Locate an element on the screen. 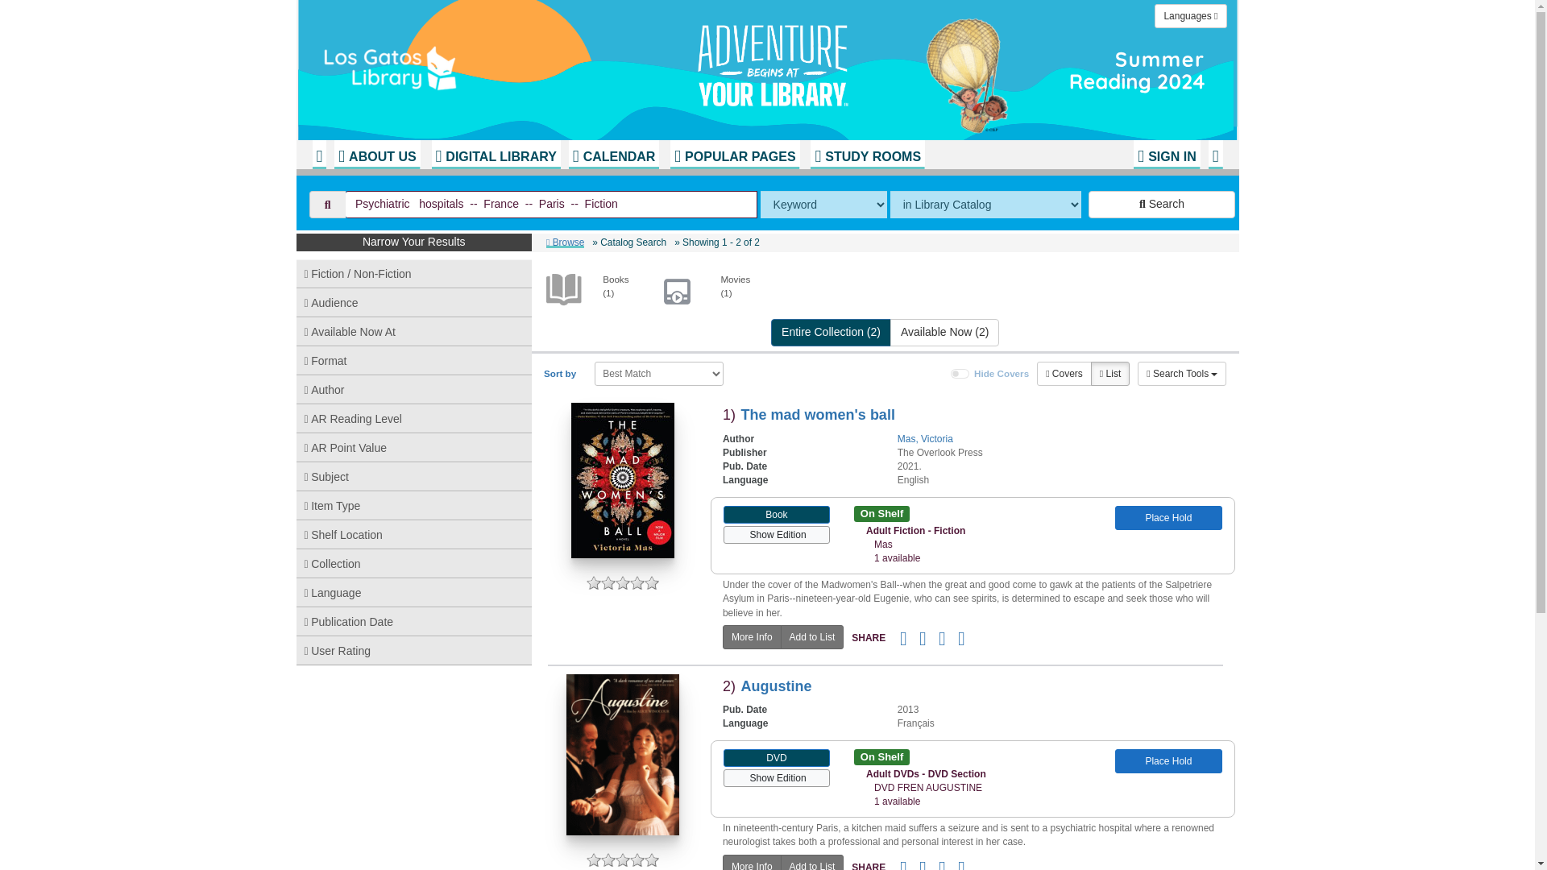 This screenshot has width=1547, height=870. STUDY ROOMS is located at coordinates (868, 154).